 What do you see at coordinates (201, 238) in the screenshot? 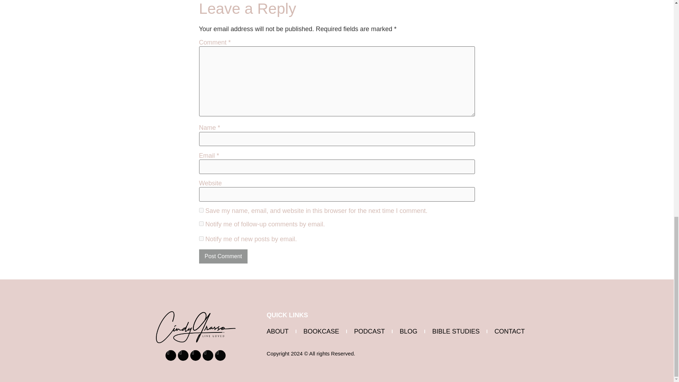
I see `subscribe` at bounding box center [201, 238].